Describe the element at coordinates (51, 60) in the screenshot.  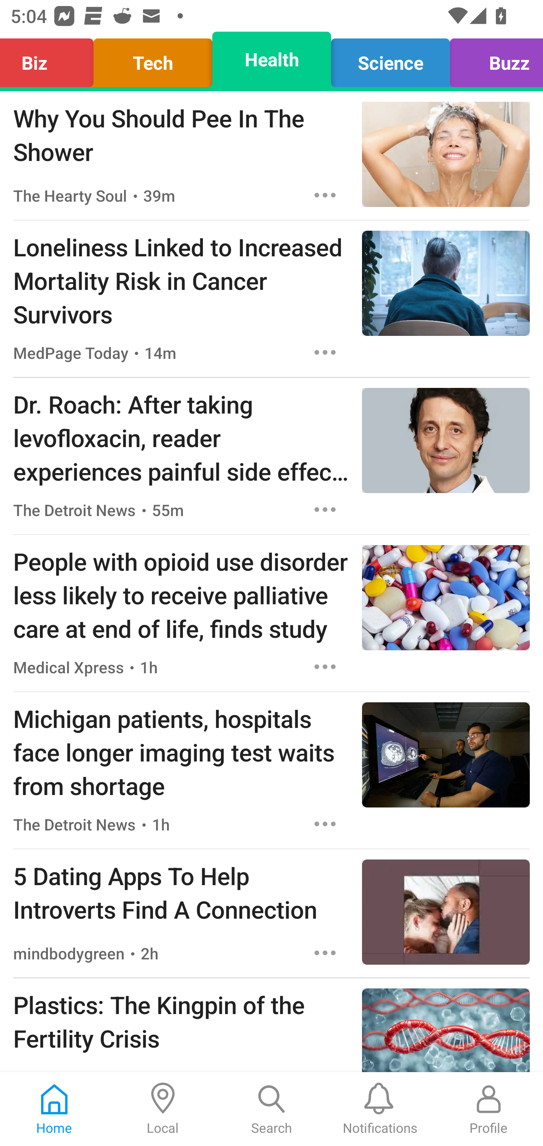
I see `Biz` at that location.